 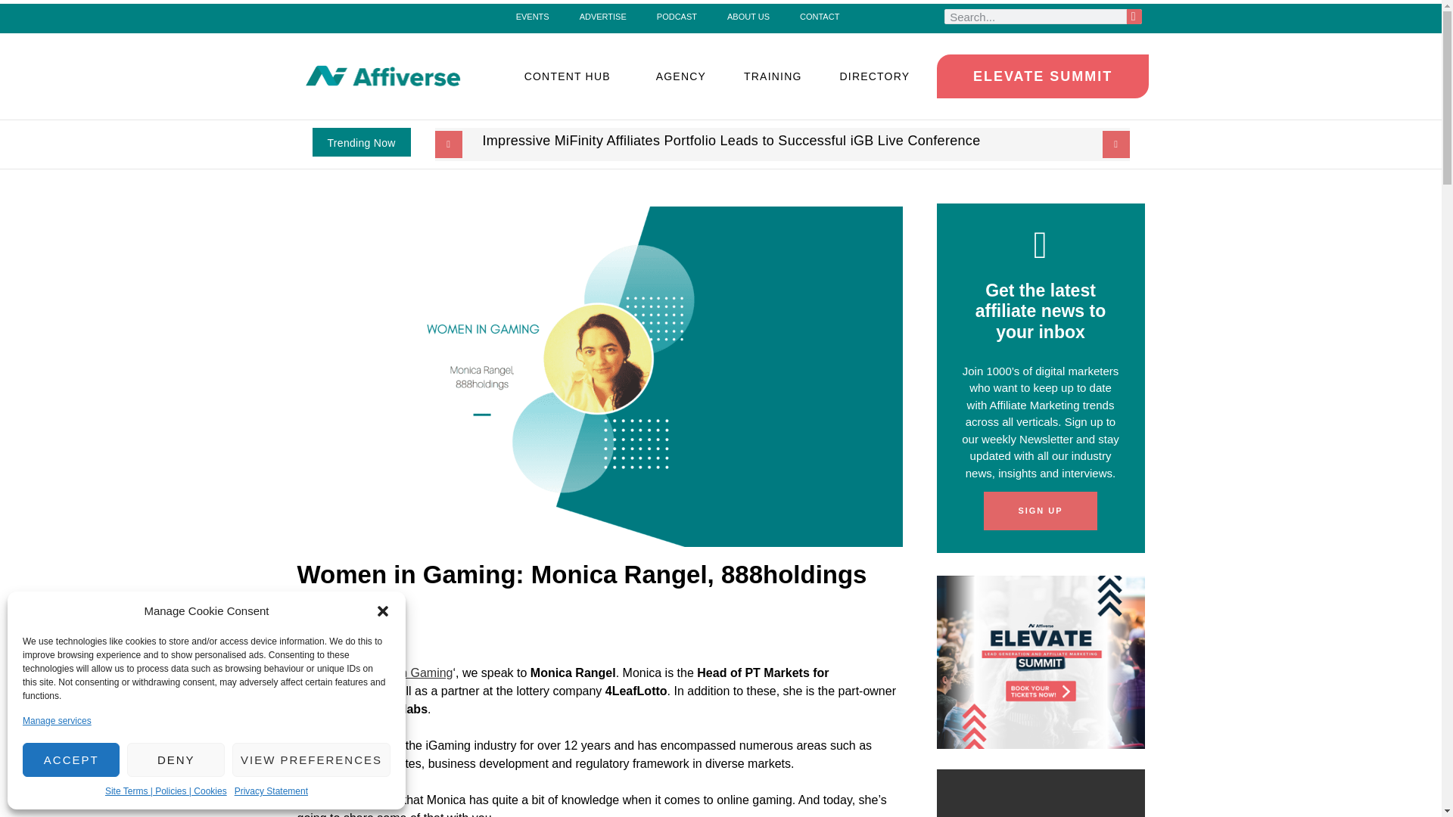 I want to click on Manage services, so click(x=57, y=720).